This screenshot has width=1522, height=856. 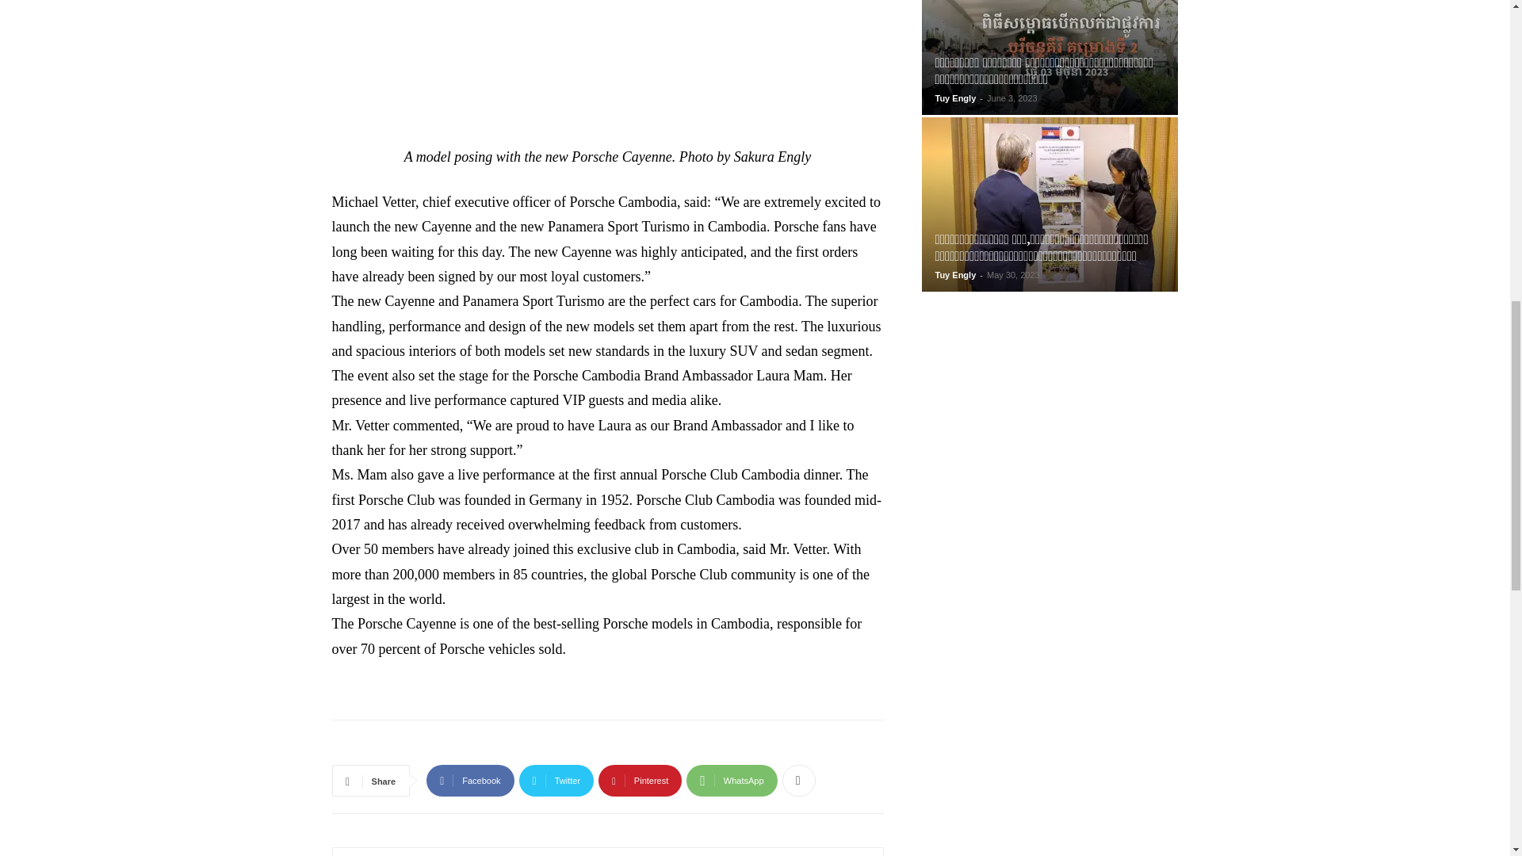 I want to click on Facebook, so click(x=469, y=781).